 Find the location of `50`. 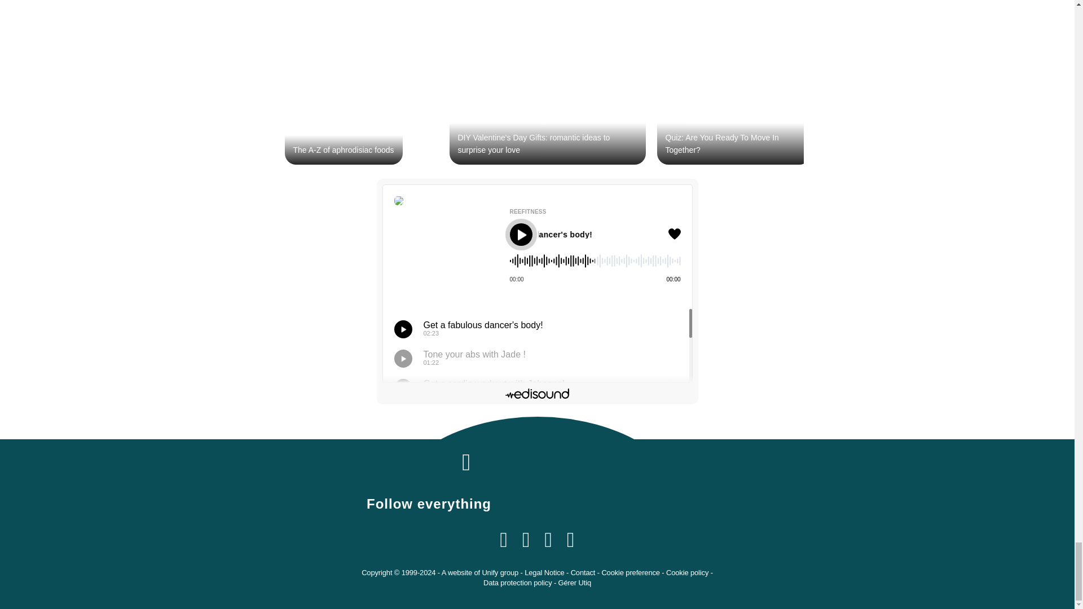

50 is located at coordinates (596, 264).